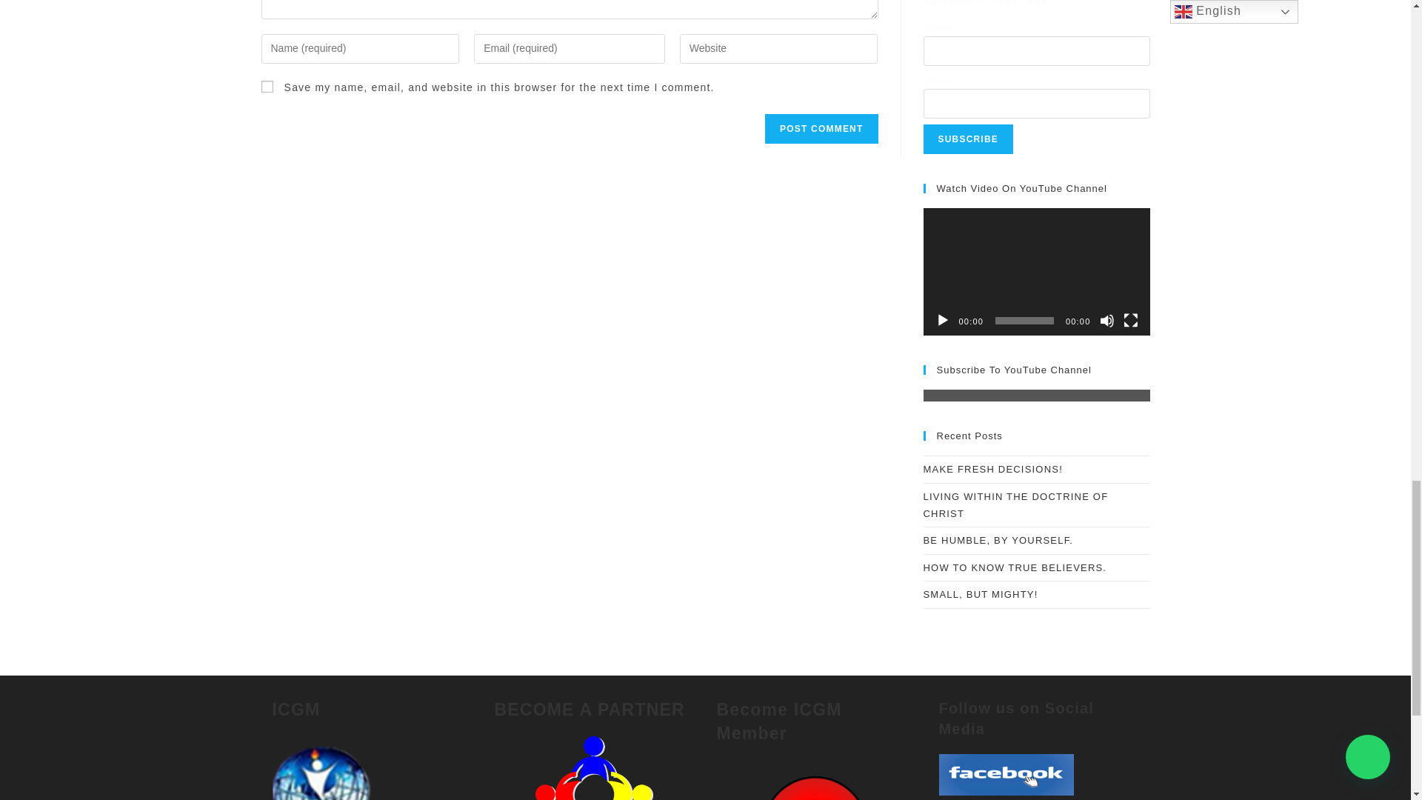 Image resolution: width=1422 pixels, height=800 pixels. I want to click on yes, so click(267, 87).